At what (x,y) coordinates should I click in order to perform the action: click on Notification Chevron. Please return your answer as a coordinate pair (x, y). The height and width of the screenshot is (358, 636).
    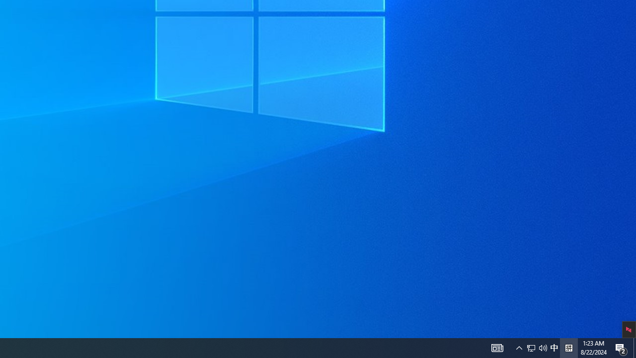
    Looking at the image, I should click on (568, 348).